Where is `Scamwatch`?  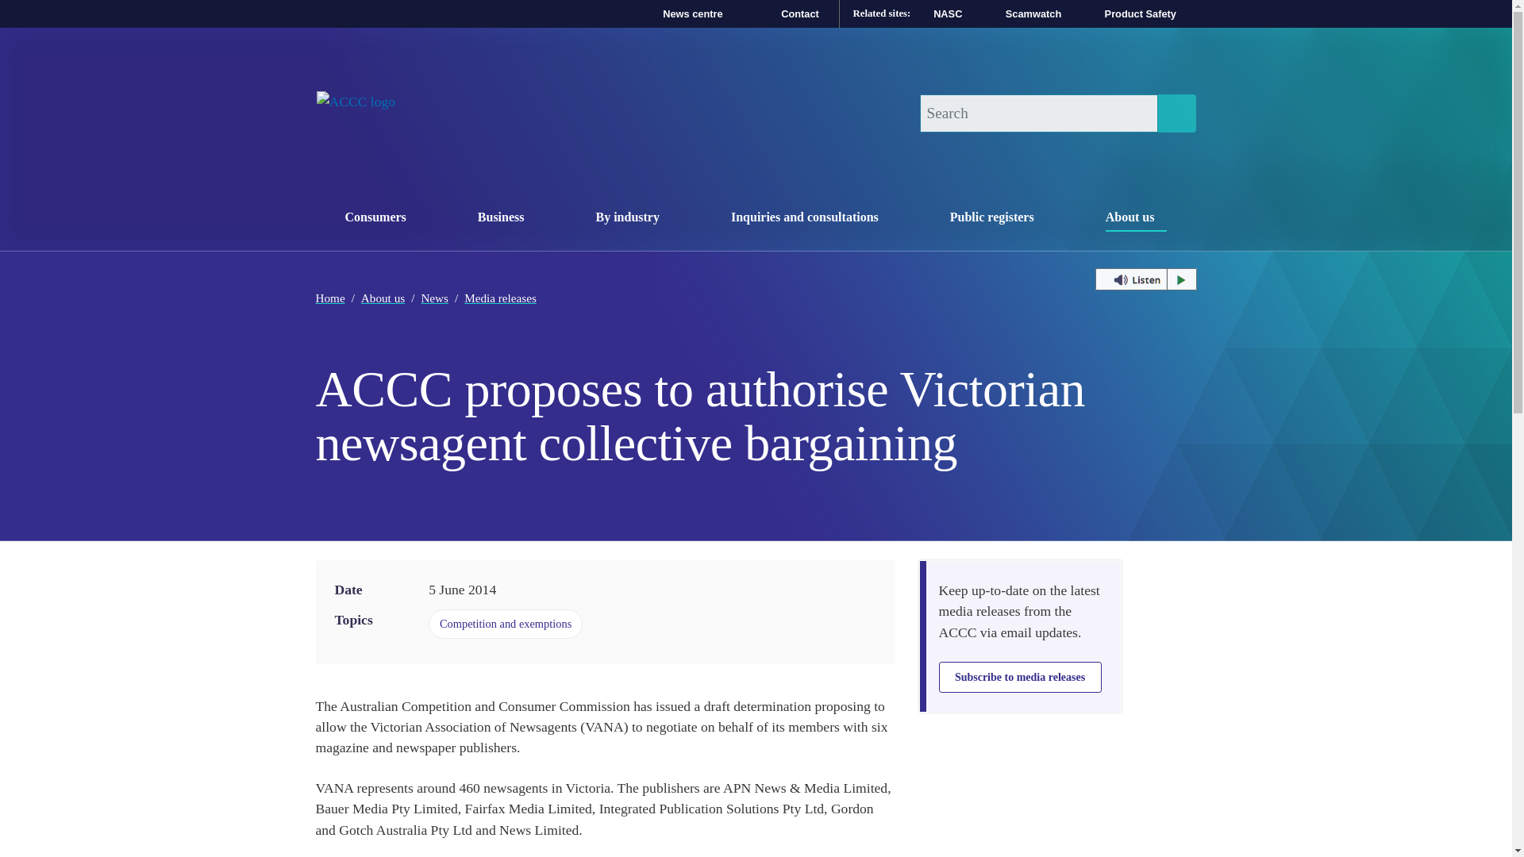
Scamwatch is located at coordinates (784, 13).